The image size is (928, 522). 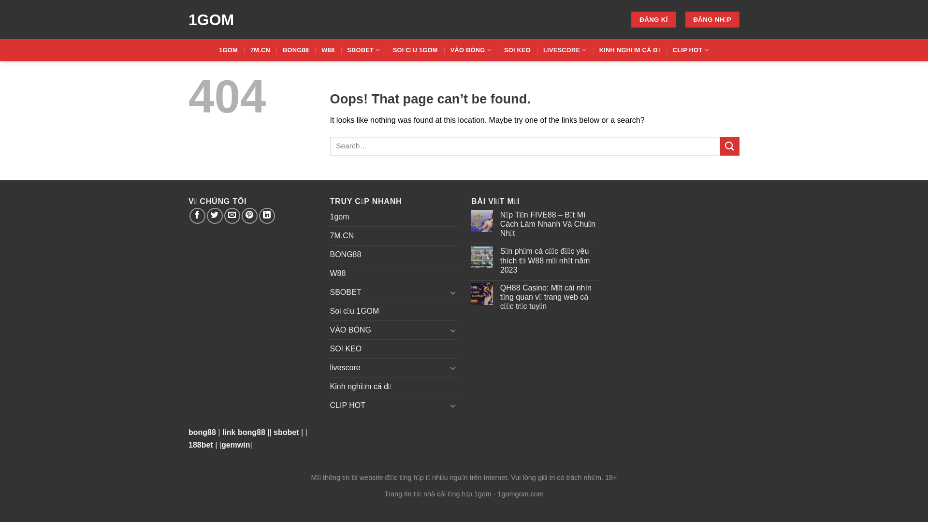 What do you see at coordinates (363, 50) in the screenshot?
I see `SBOBET` at bounding box center [363, 50].